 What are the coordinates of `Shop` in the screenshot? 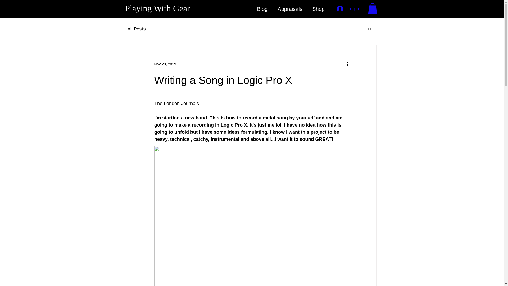 It's located at (319, 9).